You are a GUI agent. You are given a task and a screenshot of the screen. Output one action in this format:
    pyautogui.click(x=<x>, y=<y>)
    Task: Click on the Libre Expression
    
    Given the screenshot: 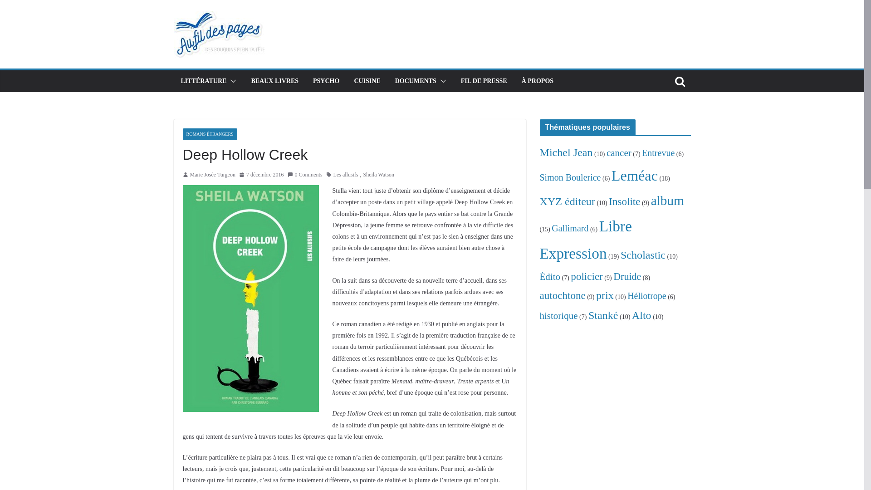 What is the action you would take?
    pyautogui.click(x=586, y=240)
    